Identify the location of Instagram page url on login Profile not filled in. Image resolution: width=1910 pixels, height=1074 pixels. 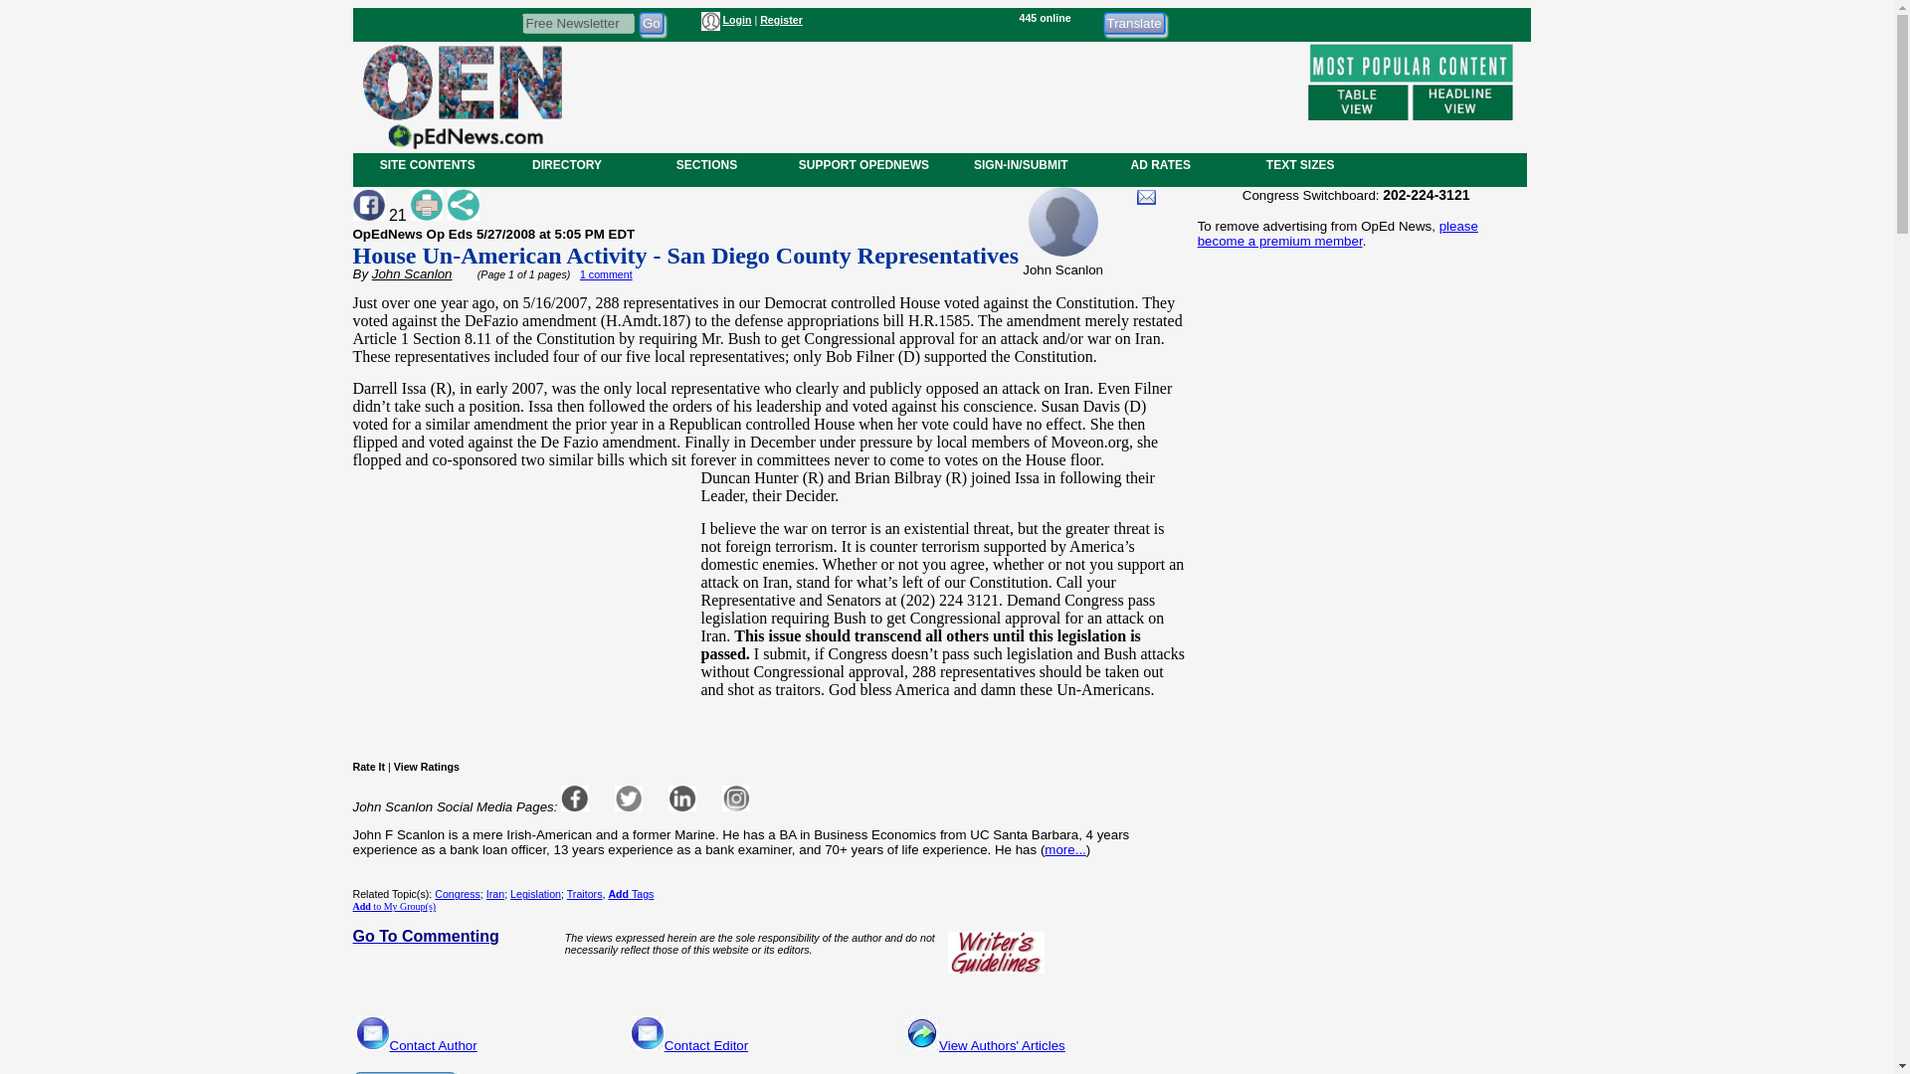
(736, 798).